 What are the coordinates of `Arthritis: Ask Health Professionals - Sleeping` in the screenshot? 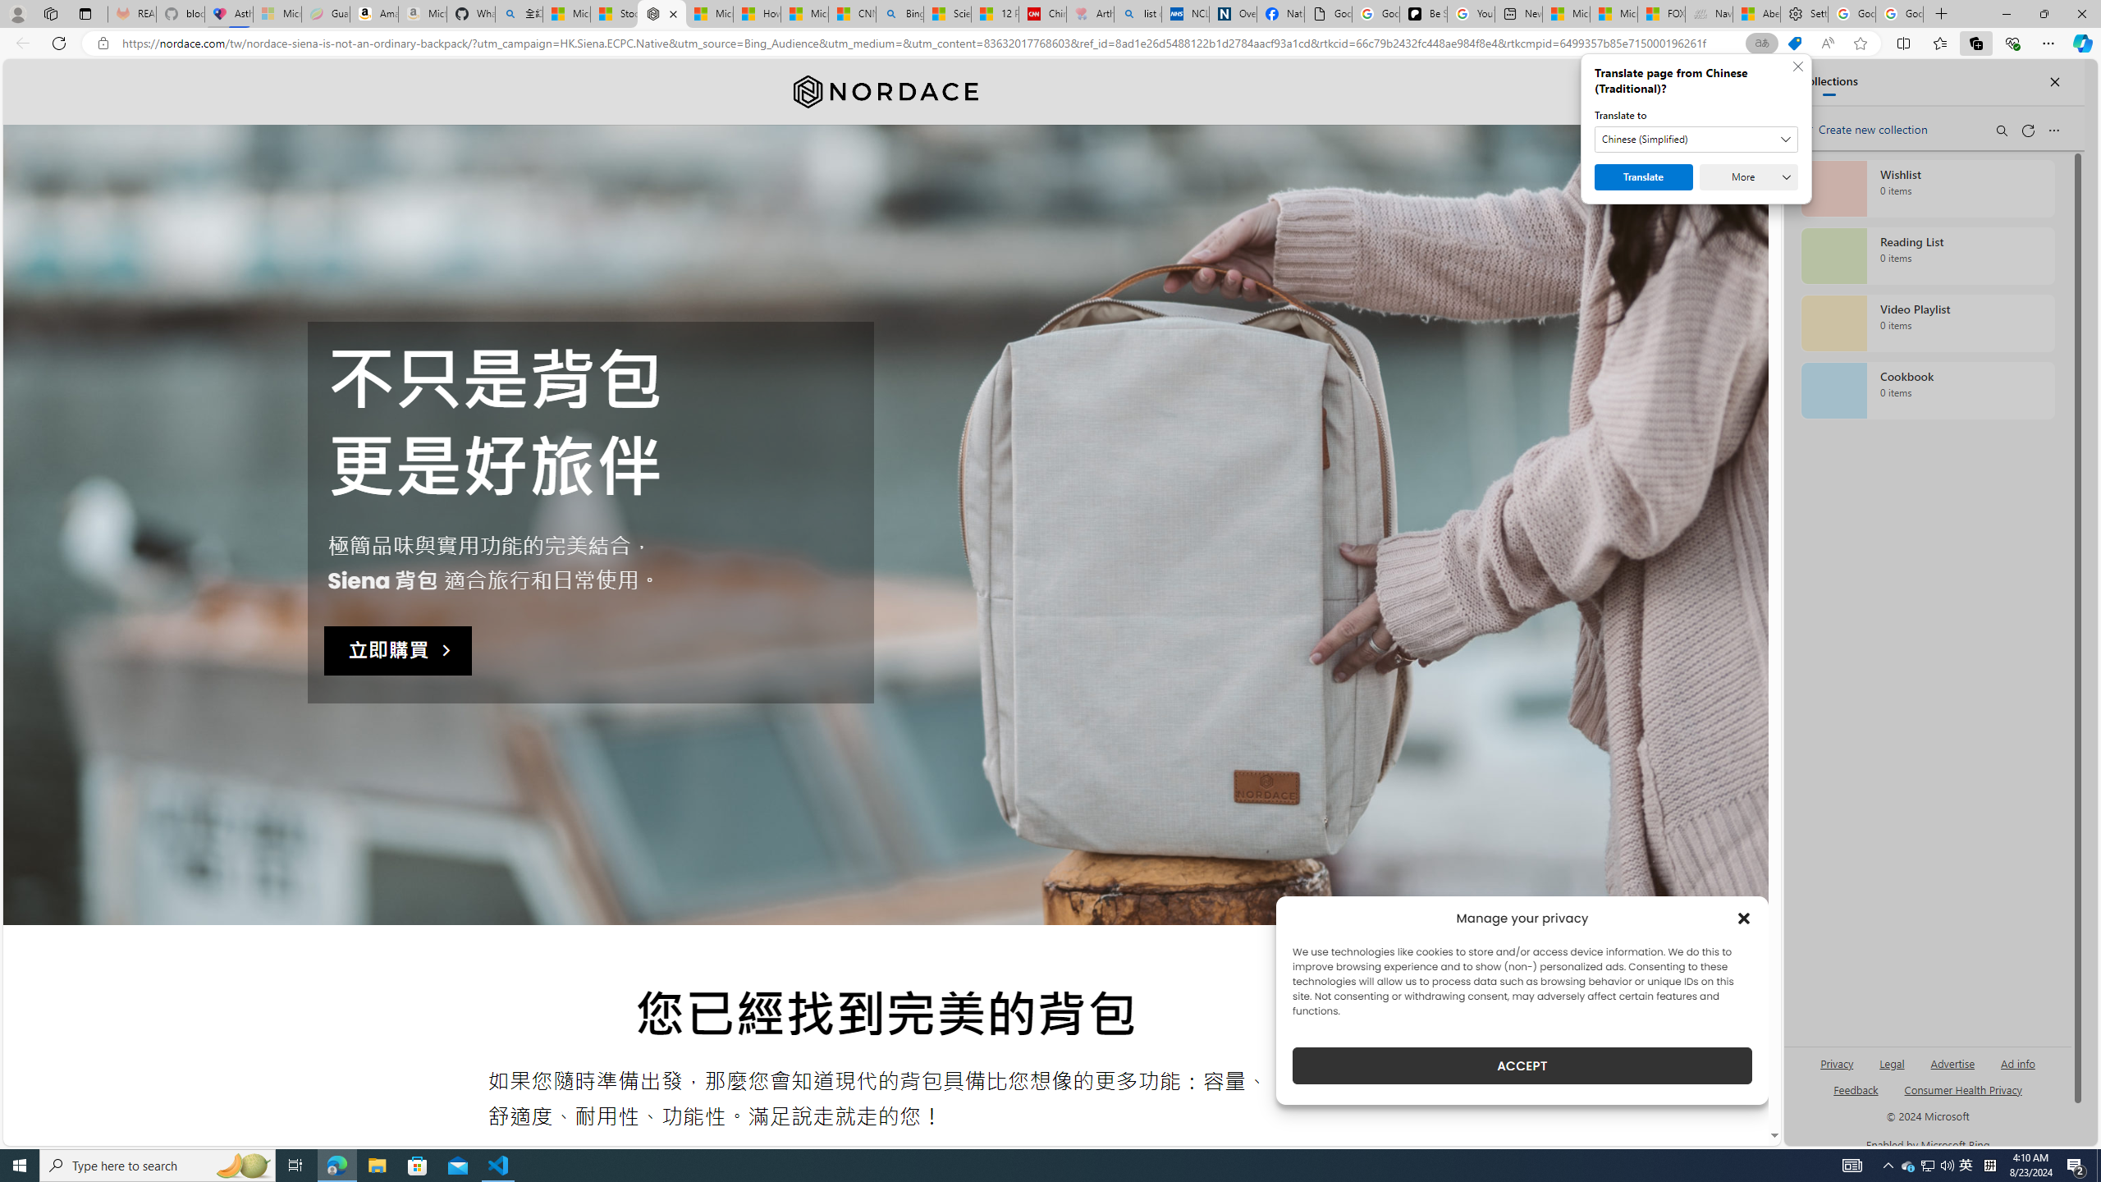 It's located at (1090, 14).